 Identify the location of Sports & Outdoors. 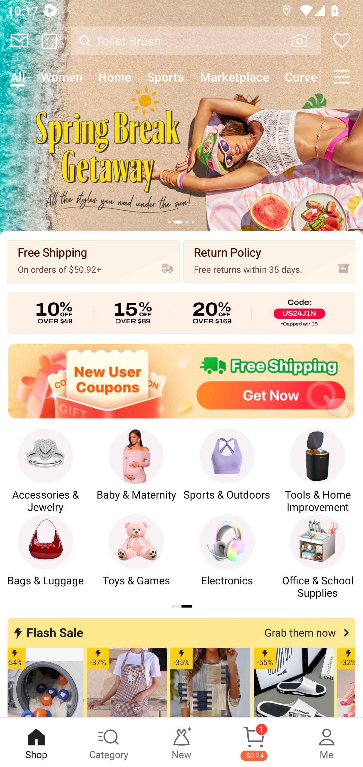
(227, 471).